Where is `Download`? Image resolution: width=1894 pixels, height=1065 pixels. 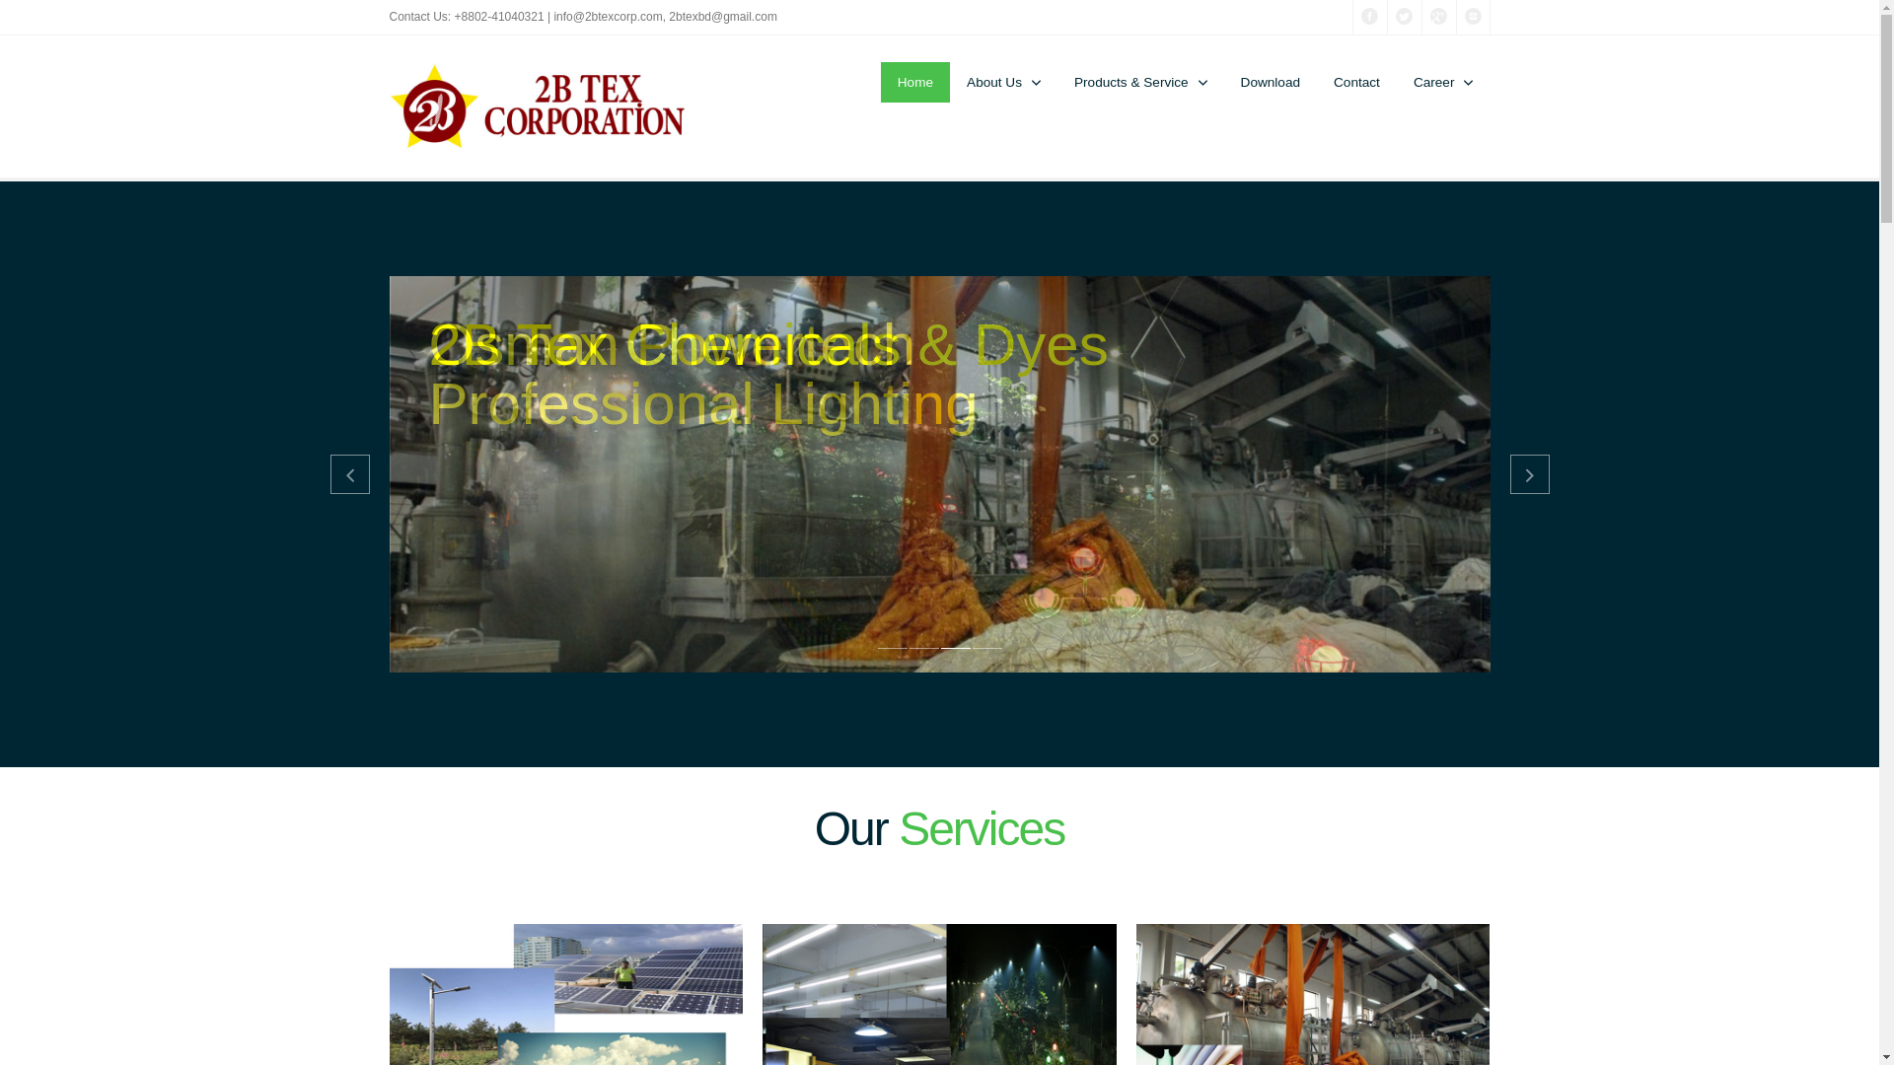 Download is located at coordinates (1271, 83).